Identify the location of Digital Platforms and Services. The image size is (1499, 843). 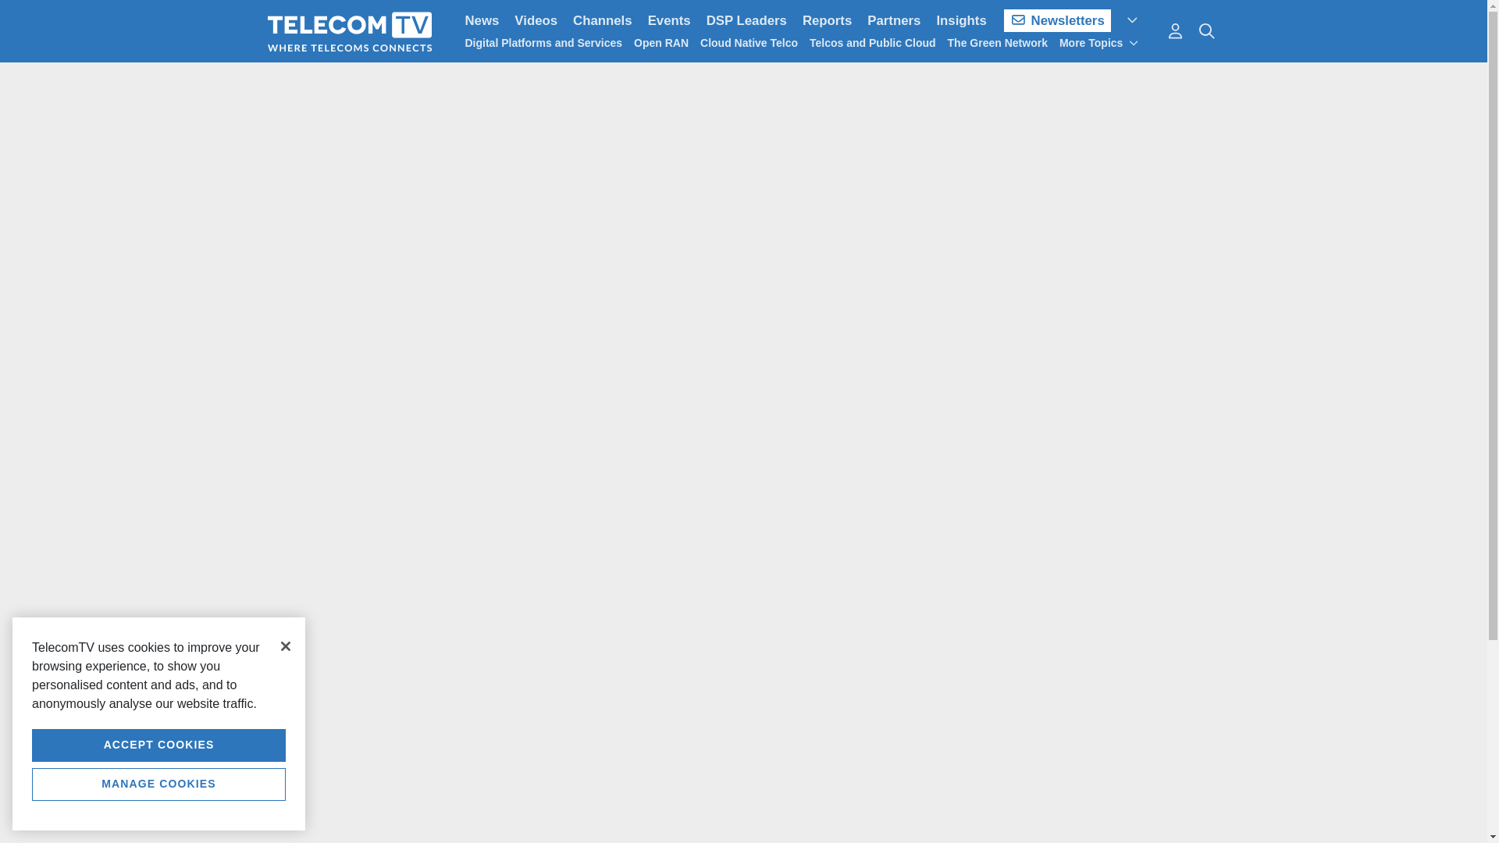
(543, 42).